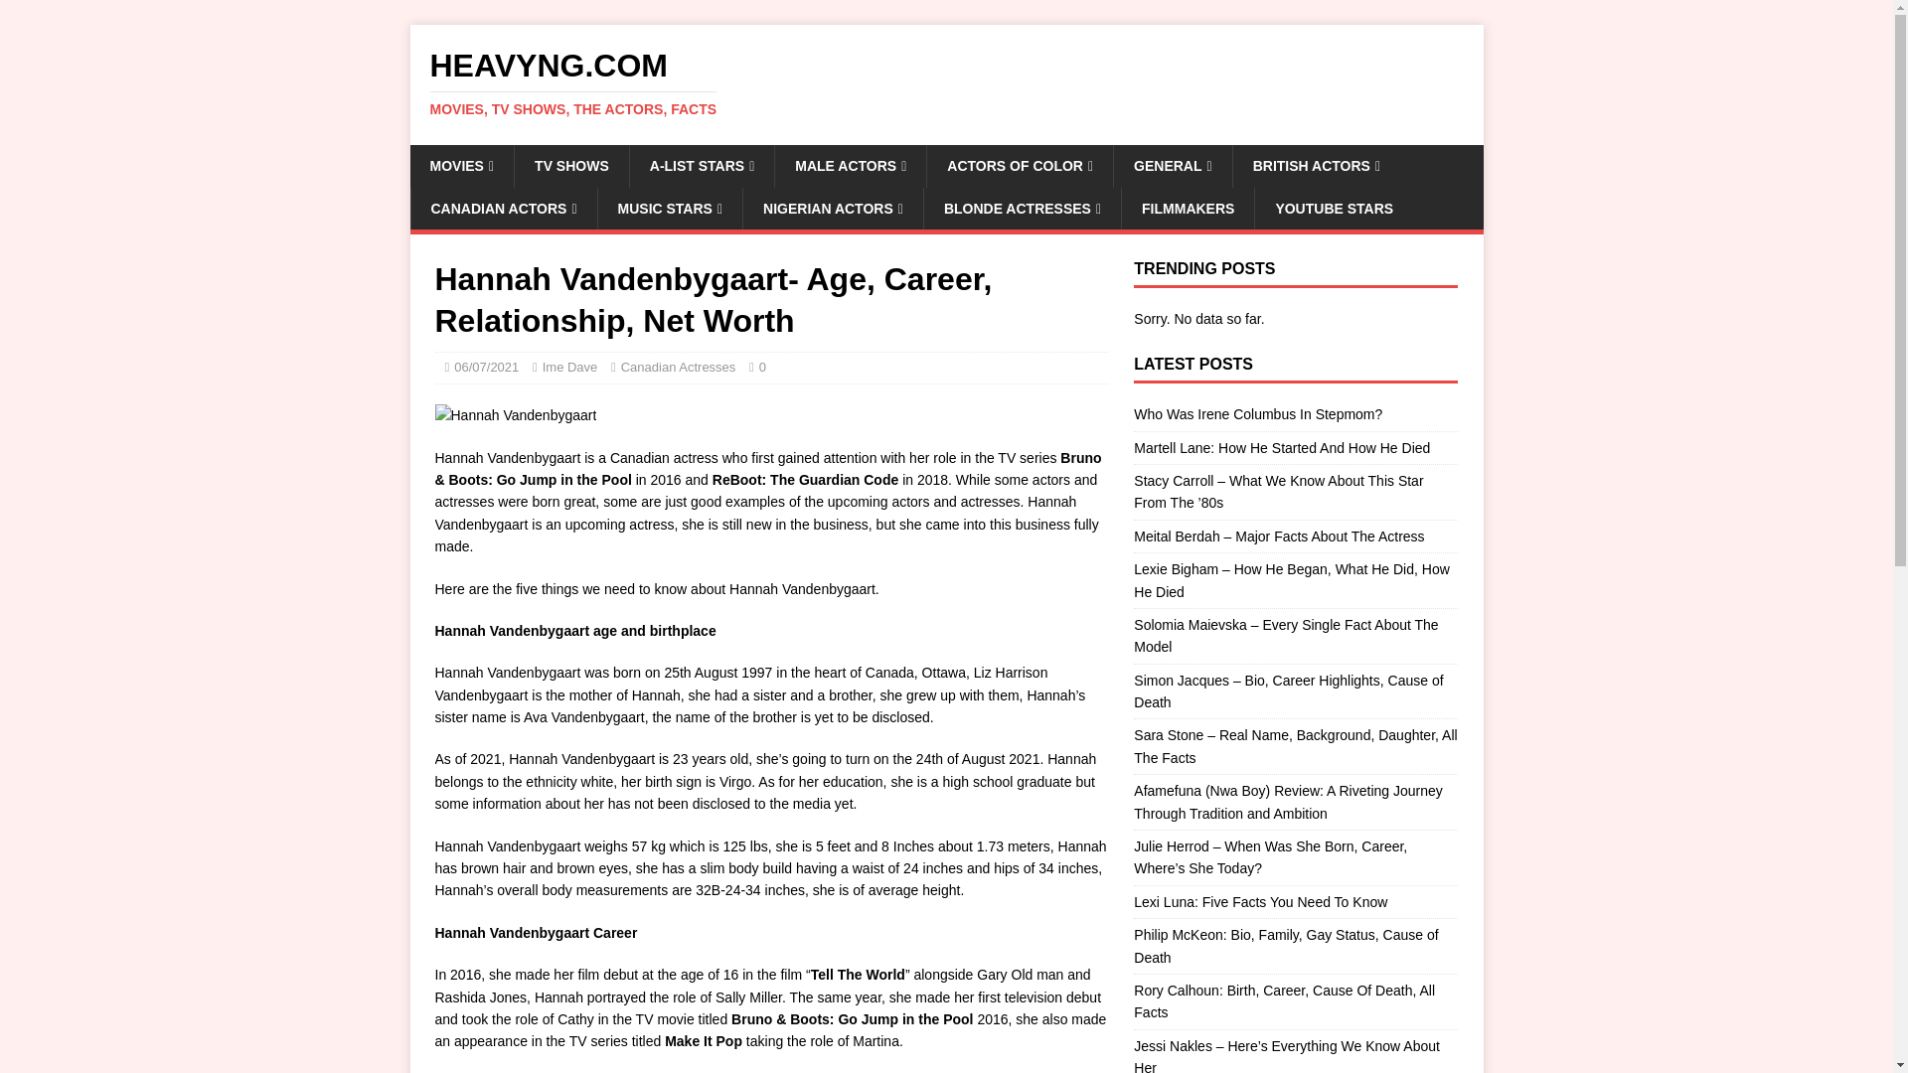  What do you see at coordinates (702, 165) in the screenshot?
I see `A-LIST STARS` at bounding box center [702, 165].